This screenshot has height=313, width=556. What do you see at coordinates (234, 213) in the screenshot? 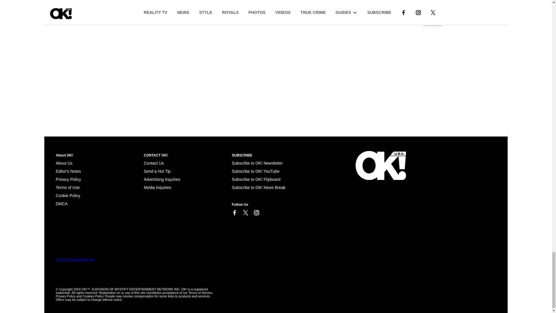
I see `Link to Facebook` at bounding box center [234, 213].